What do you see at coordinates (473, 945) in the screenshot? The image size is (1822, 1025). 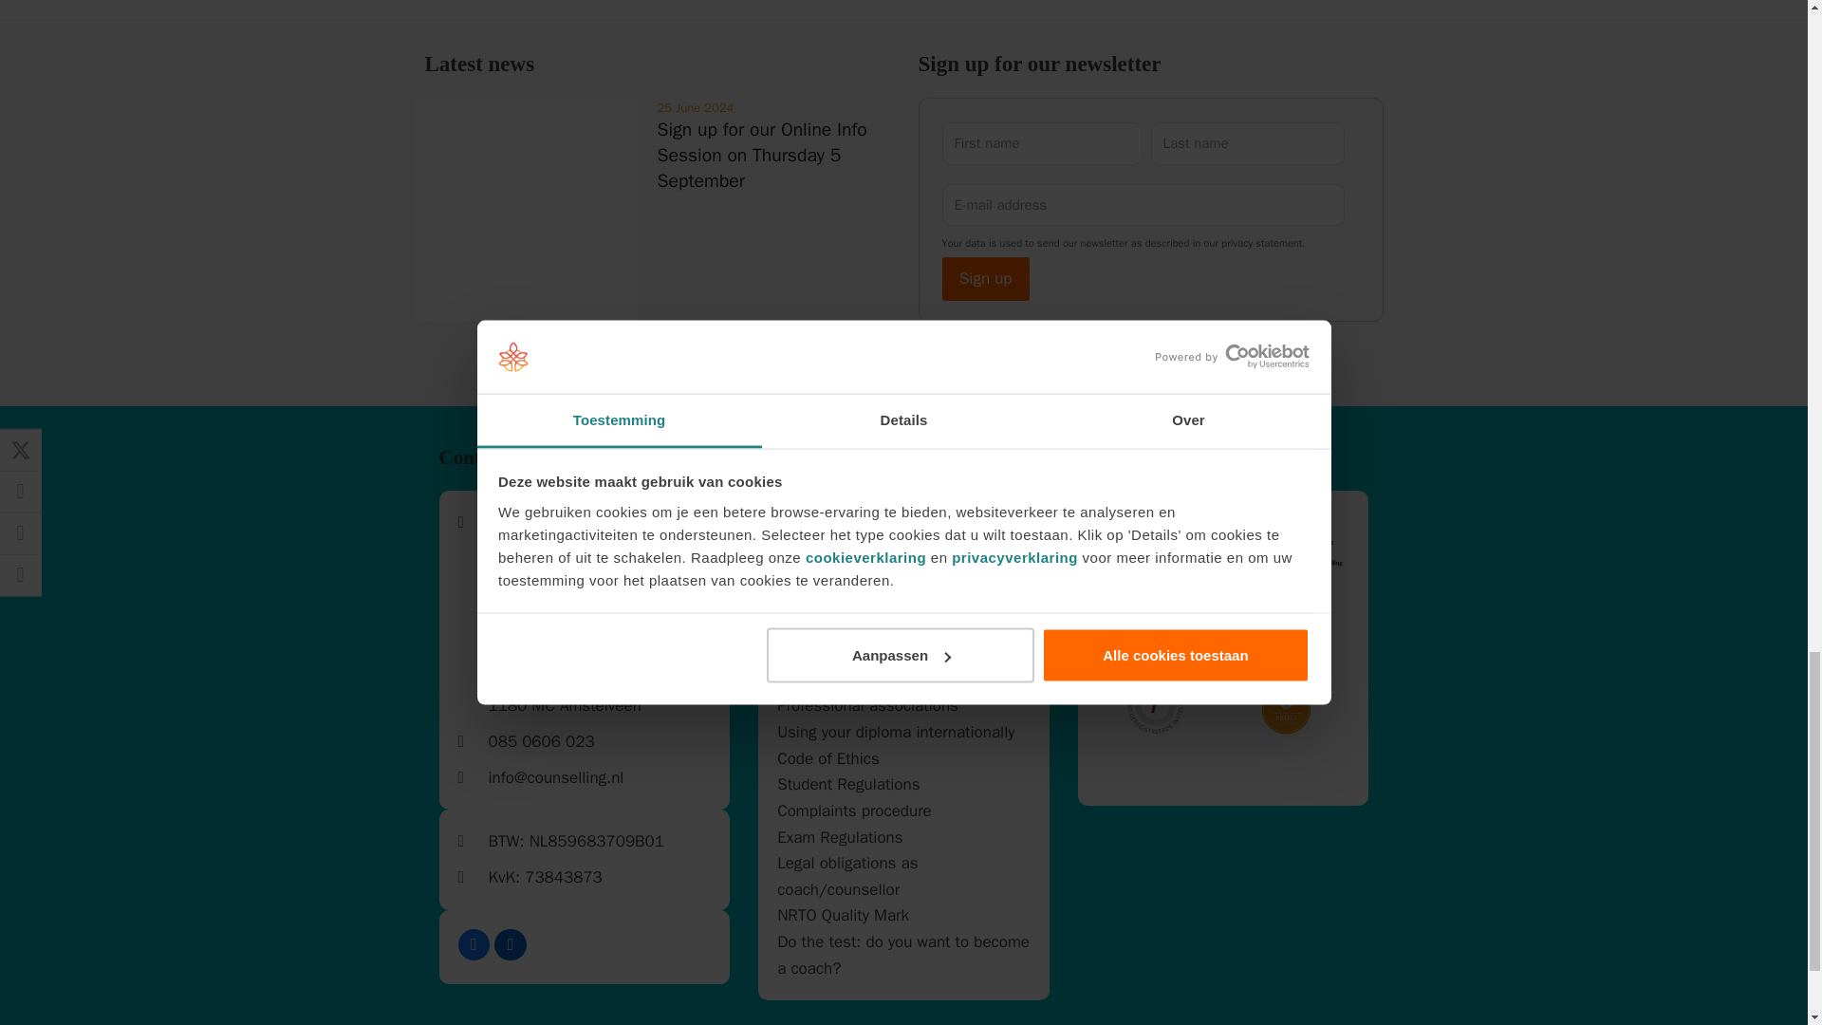 I see `Facebook` at bounding box center [473, 945].